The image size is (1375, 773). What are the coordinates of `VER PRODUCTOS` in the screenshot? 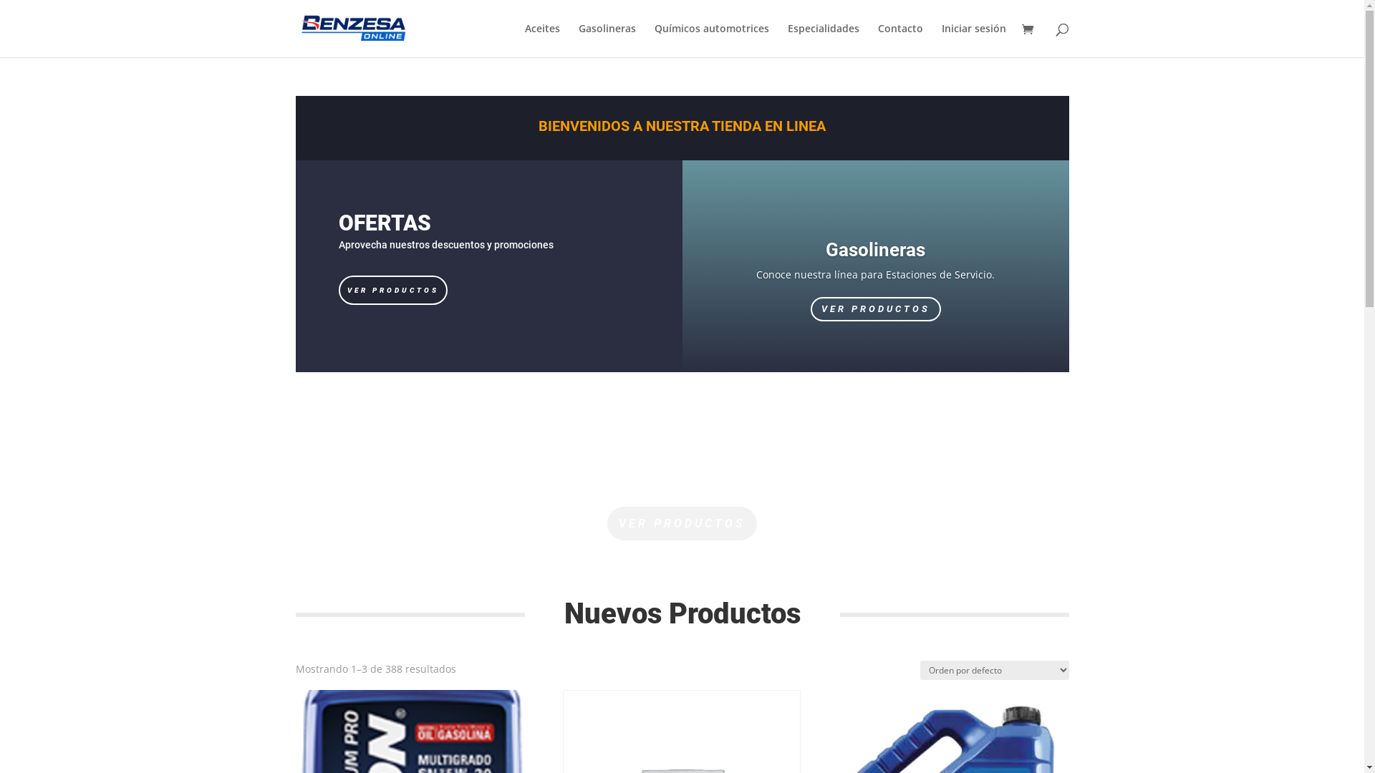 It's located at (682, 524).